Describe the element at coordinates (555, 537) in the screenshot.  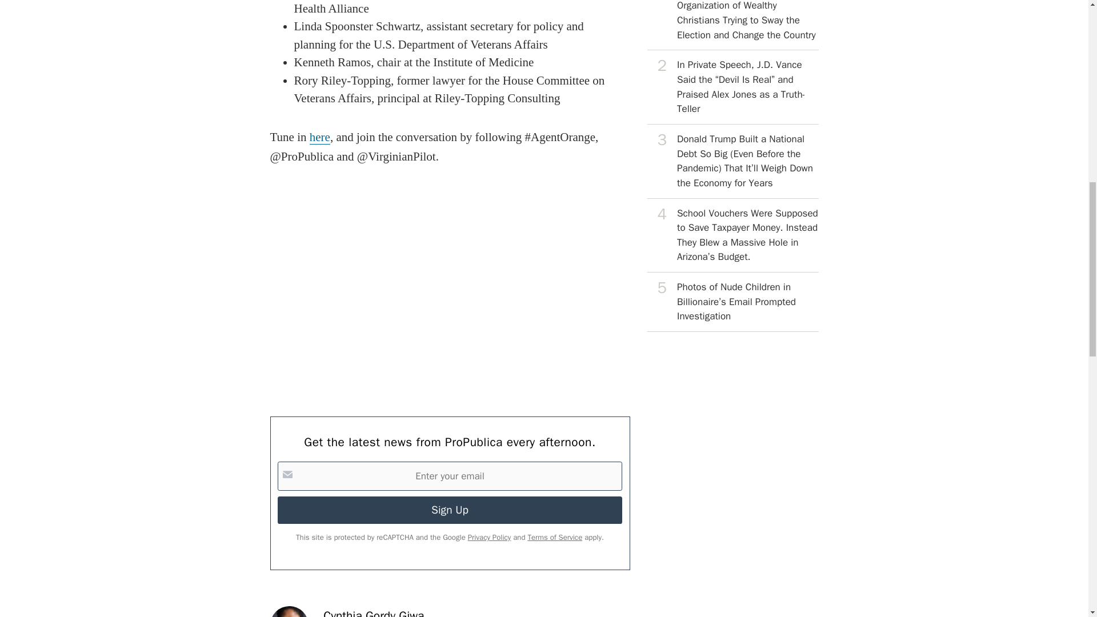
I see `Terms of Service` at that location.